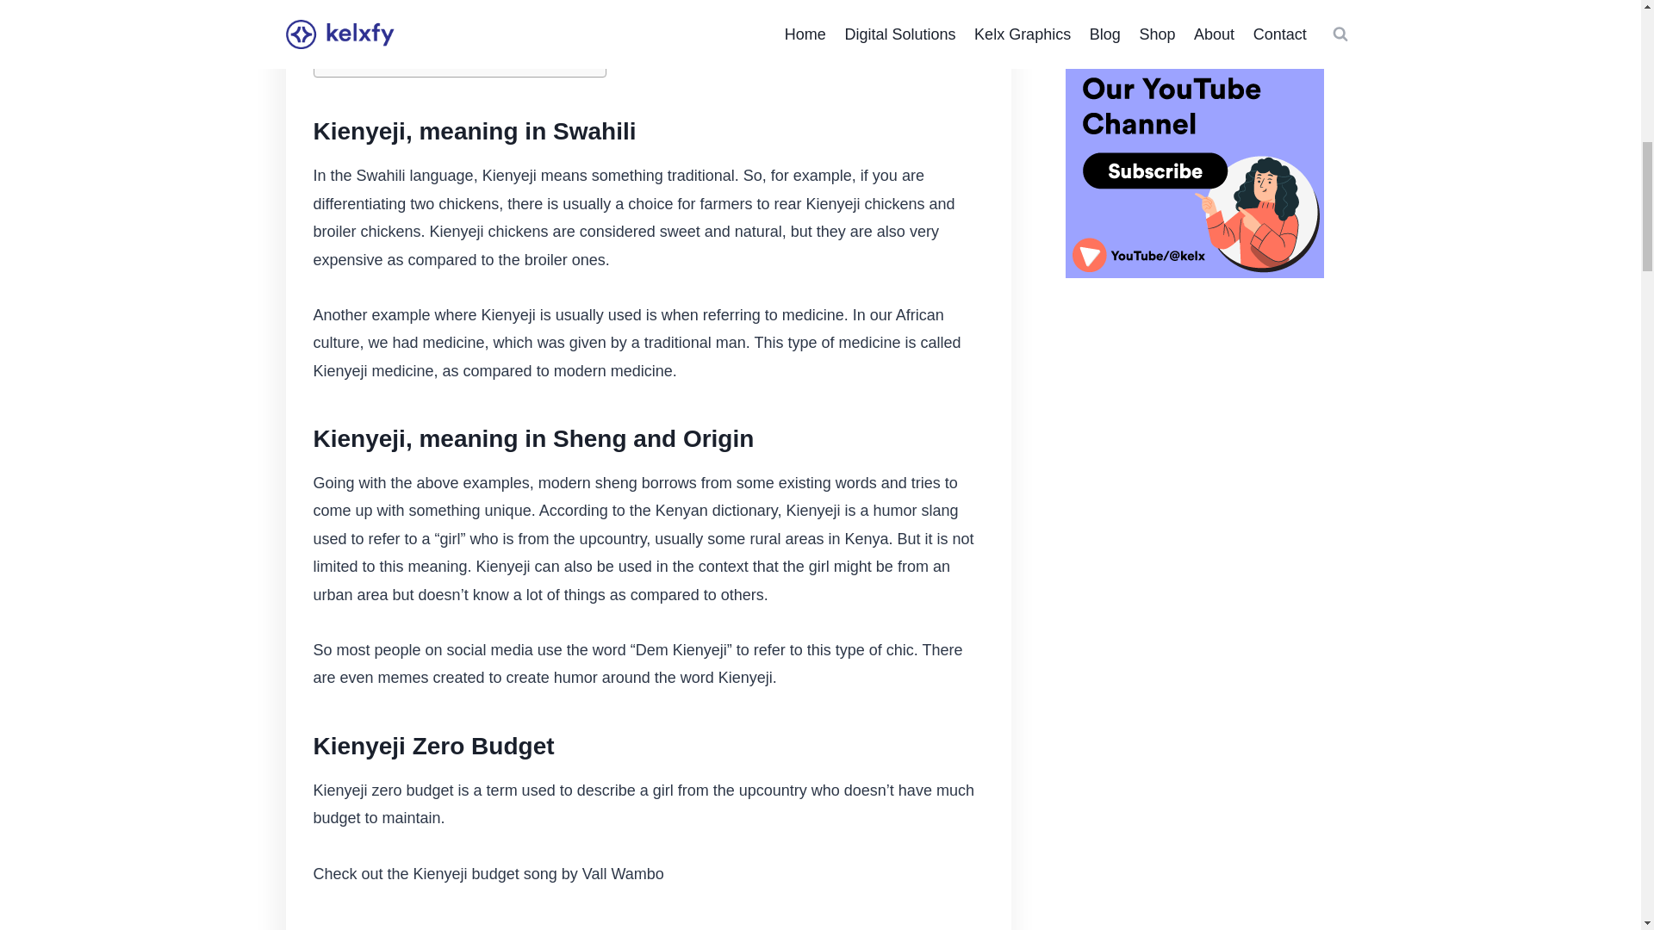 This screenshot has width=1654, height=930. Describe the element at coordinates (385, 34) in the screenshot. I see `Kienyeji Pro Max` at that location.